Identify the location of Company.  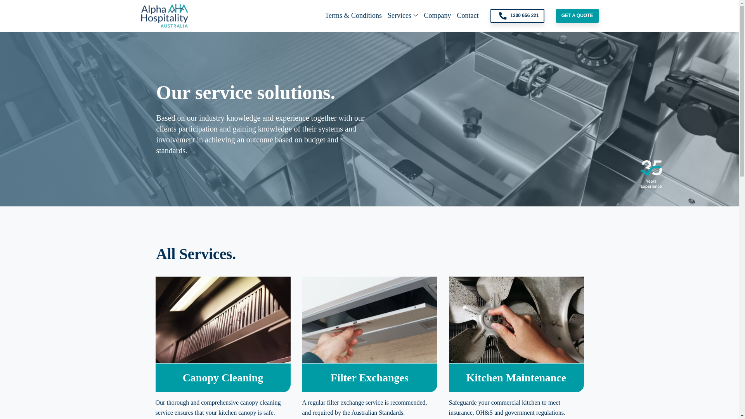
(438, 16).